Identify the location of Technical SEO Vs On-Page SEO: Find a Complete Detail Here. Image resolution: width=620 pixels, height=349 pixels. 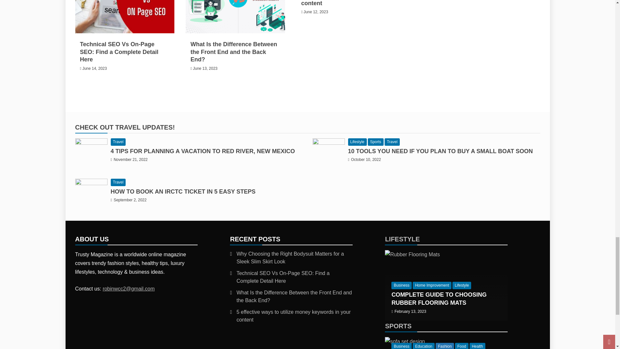
(119, 52).